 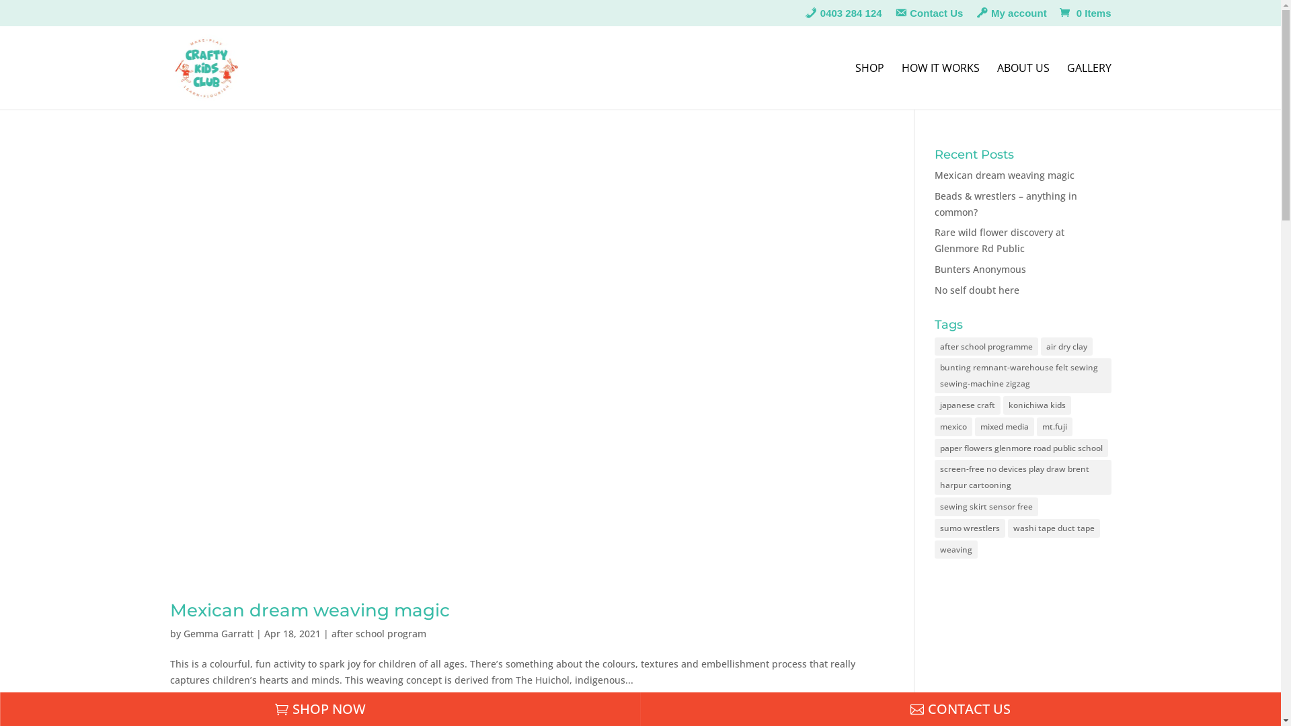 What do you see at coordinates (1066, 347) in the screenshot?
I see `air dry clay` at bounding box center [1066, 347].